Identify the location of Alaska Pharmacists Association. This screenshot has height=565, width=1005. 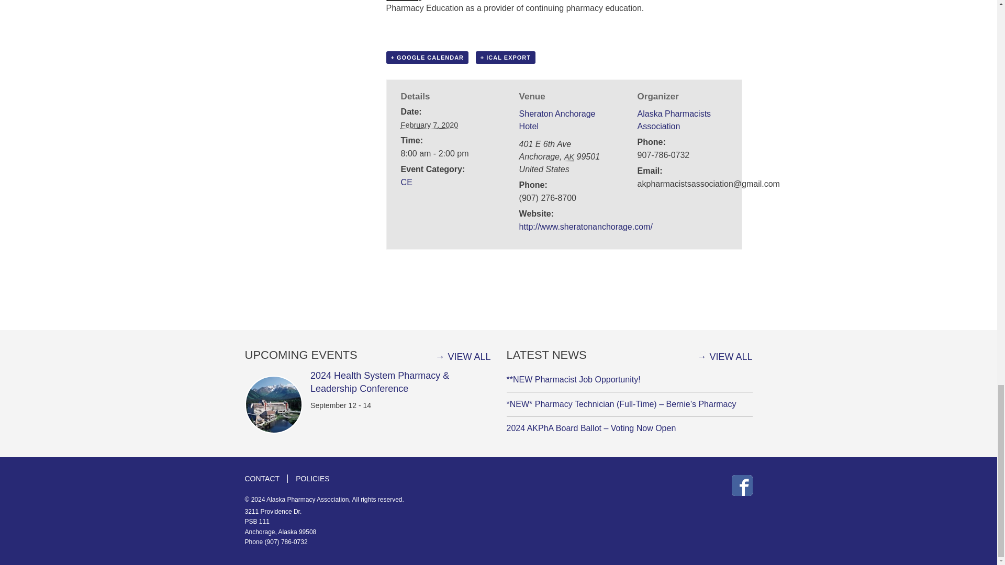
(674, 120).